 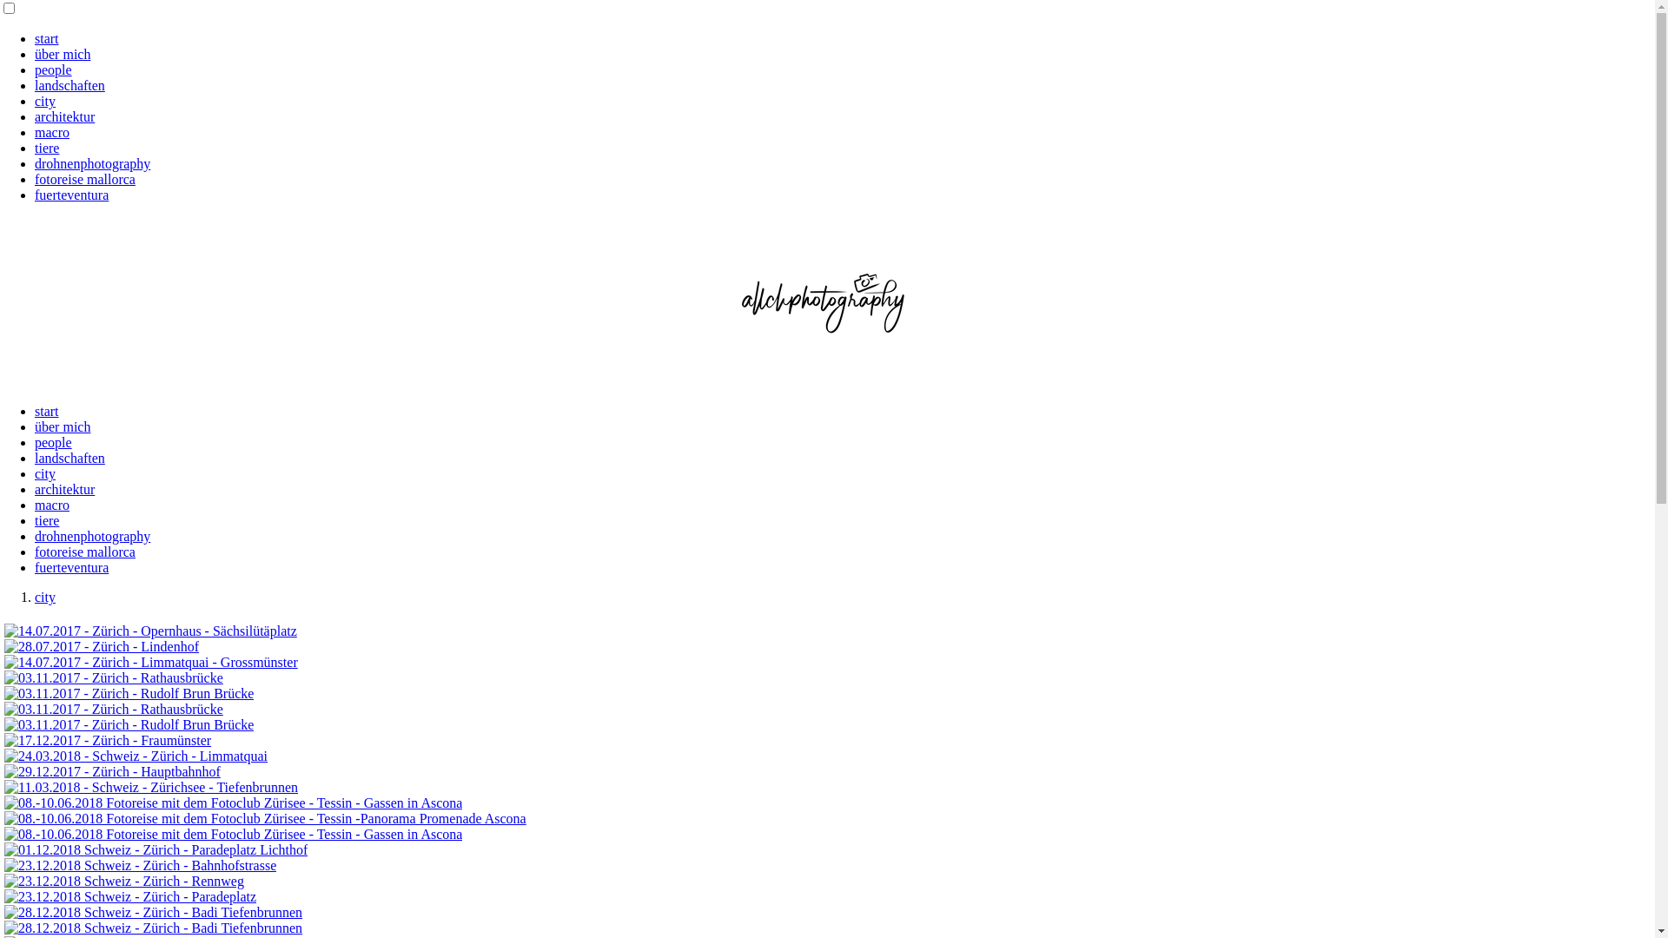 What do you see at coordinates (64, 116) in the screenshot?
I see `architektur` at bounding box center [64, 116].